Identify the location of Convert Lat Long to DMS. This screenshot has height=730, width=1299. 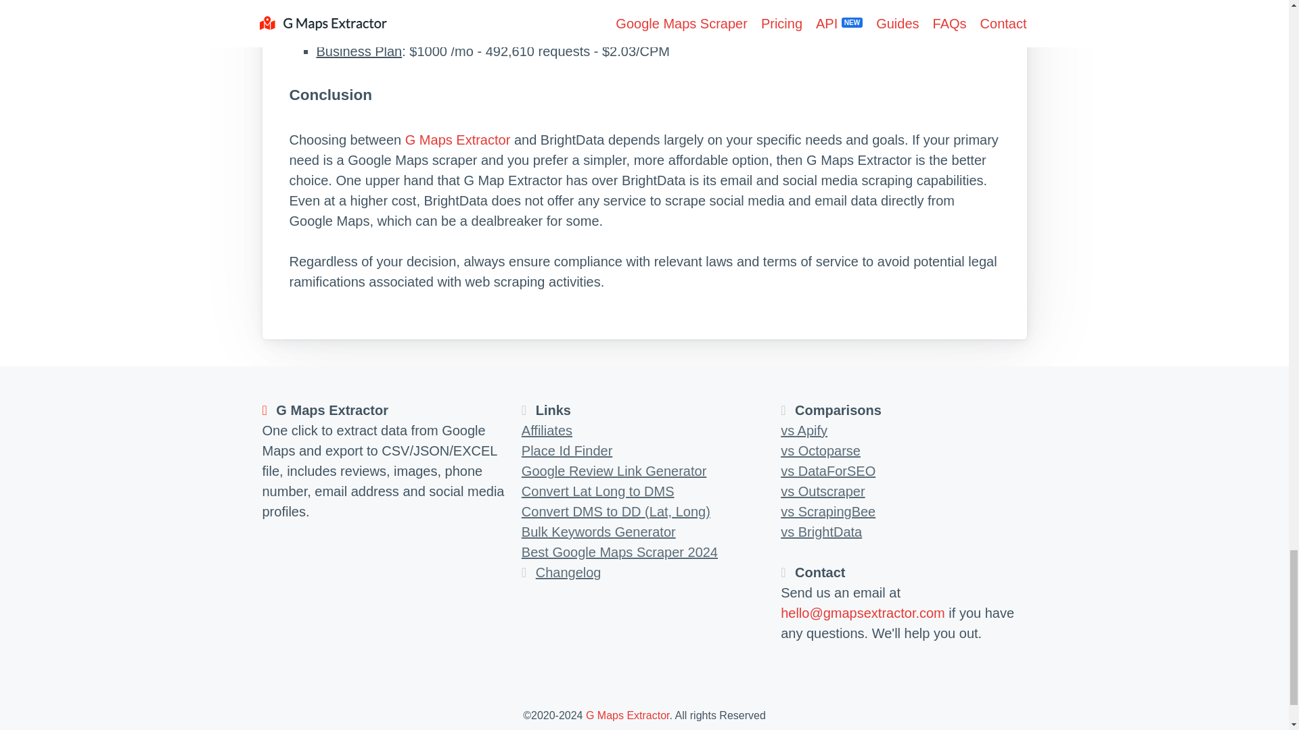
(598, 491).